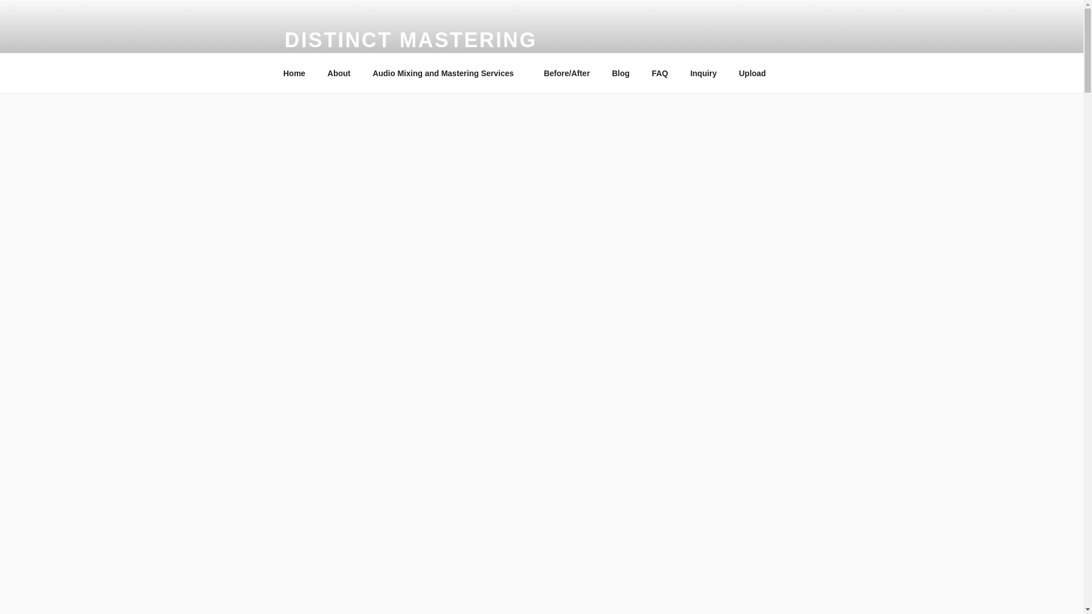 The height and width of the screenshot is (614, 1092). I want to click on FAQ, so click(660, 73).